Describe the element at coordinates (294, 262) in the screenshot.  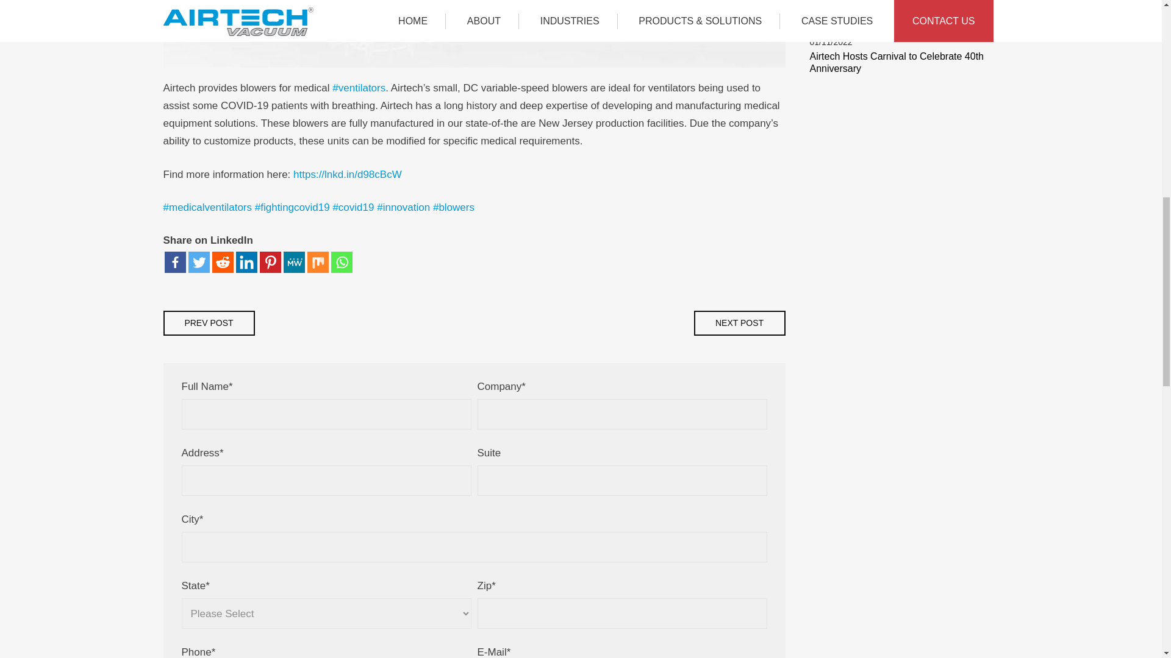
I see `MeWe` at that location.